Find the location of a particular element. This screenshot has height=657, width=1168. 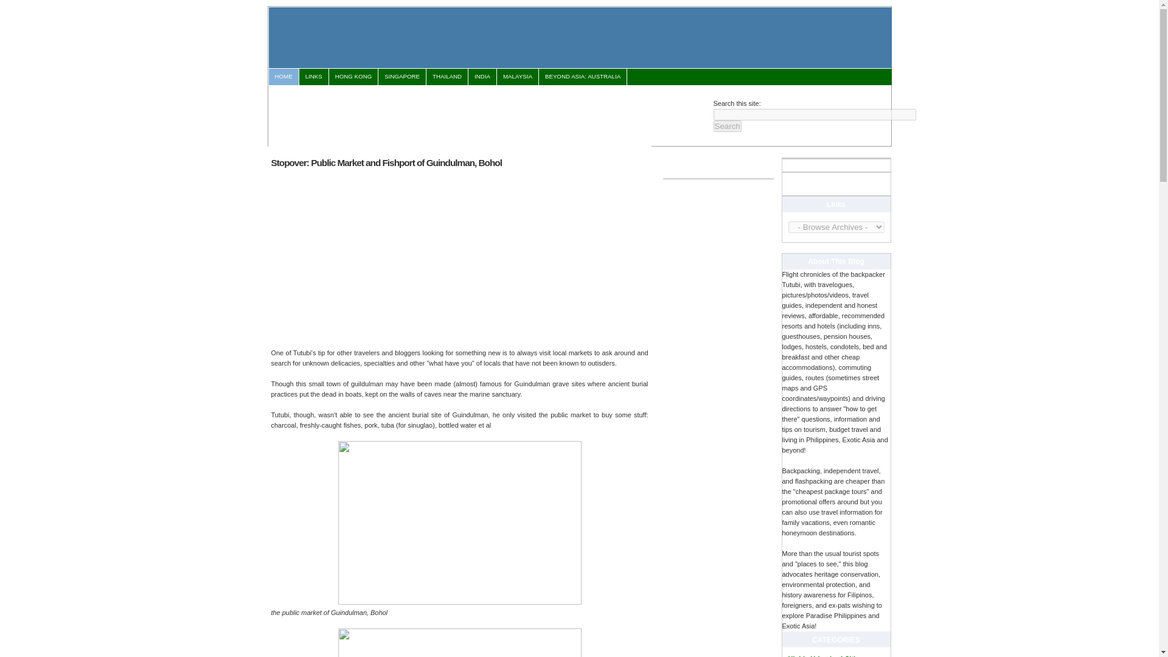

MALAYSIA is located at coordinates (518, 77).